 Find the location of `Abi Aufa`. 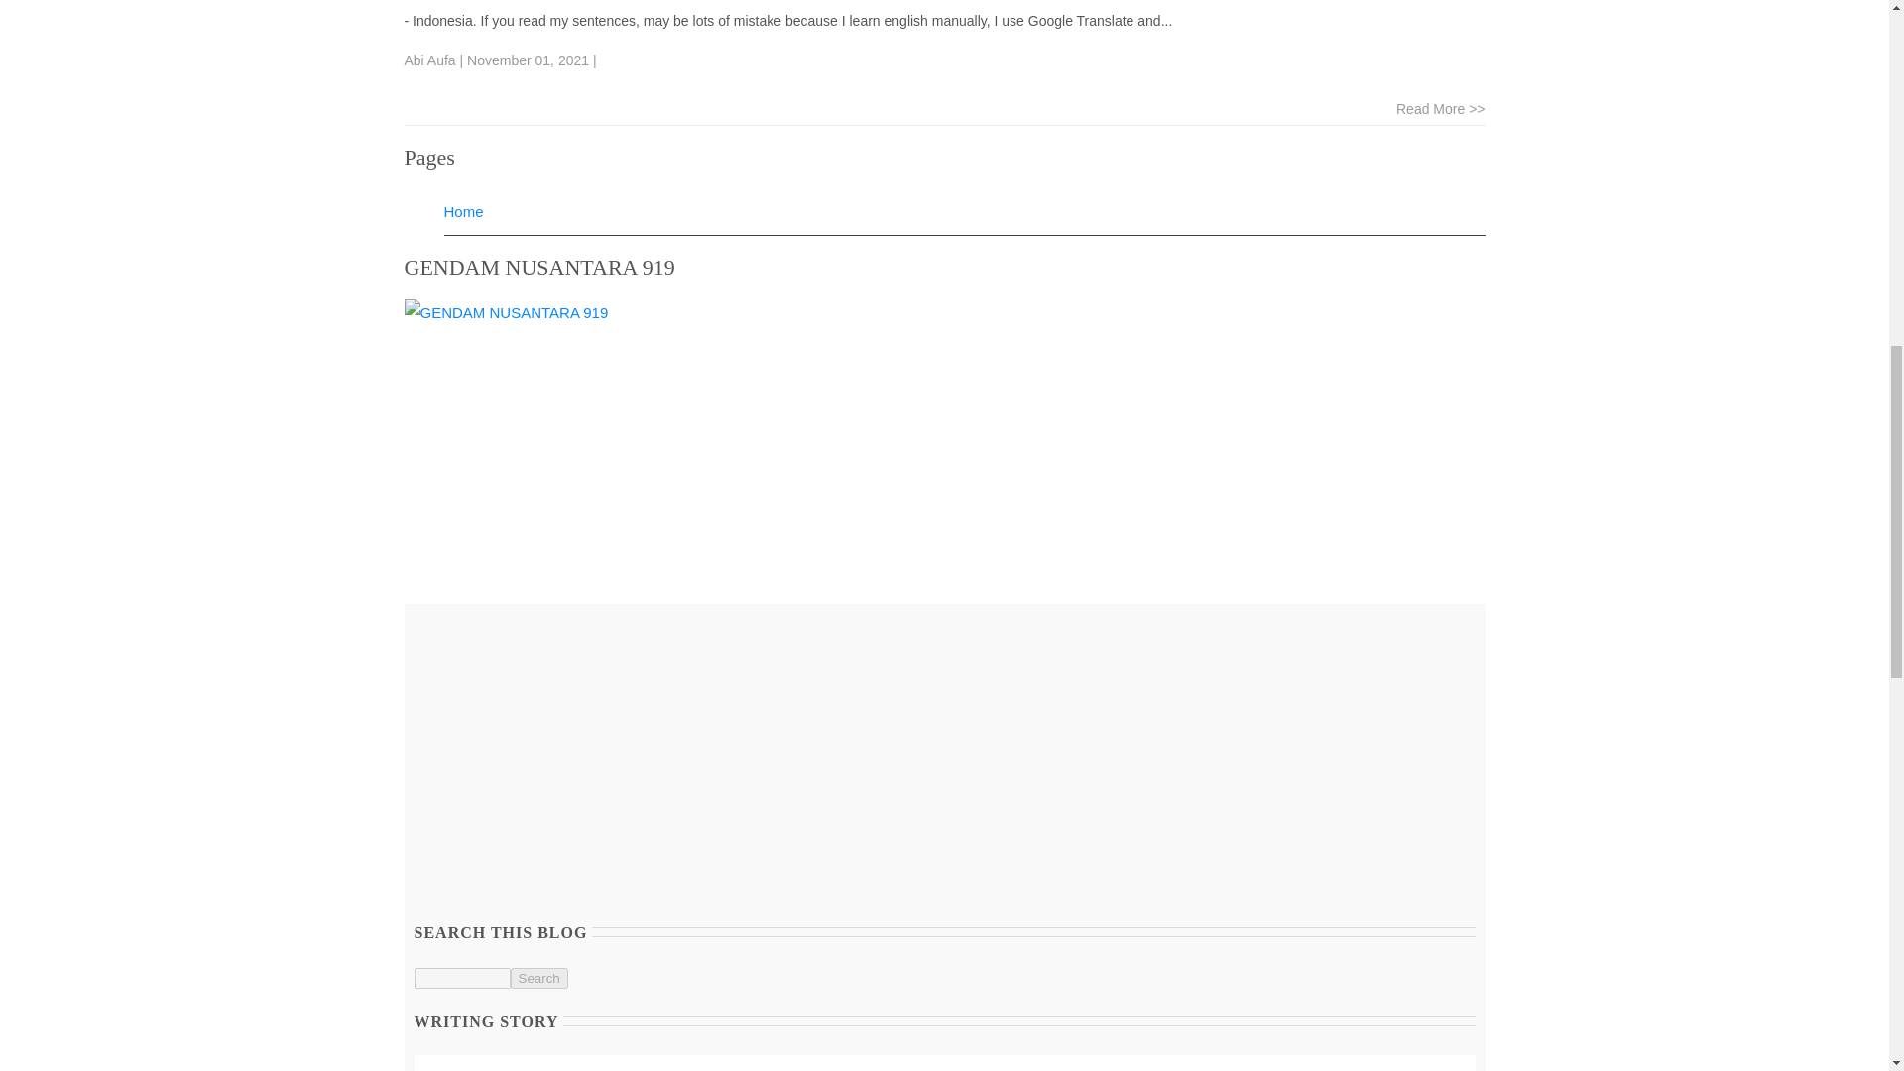

Abi Aufa is located at coordinates (430, 59).